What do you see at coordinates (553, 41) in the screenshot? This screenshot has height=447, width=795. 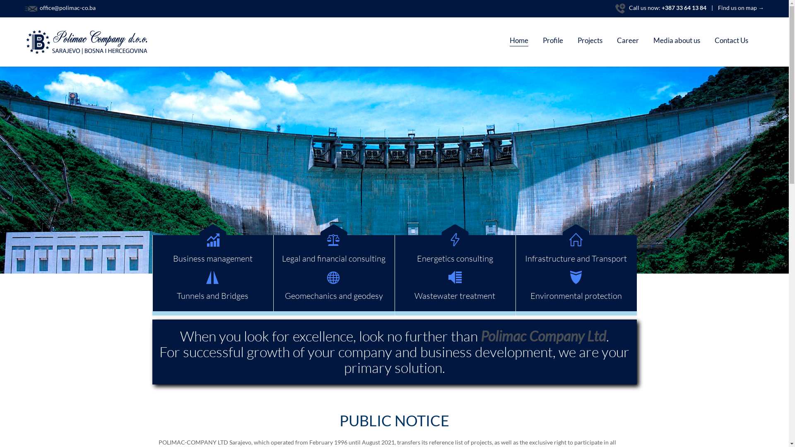 I see `Profile` at bounding box center [553, 41].